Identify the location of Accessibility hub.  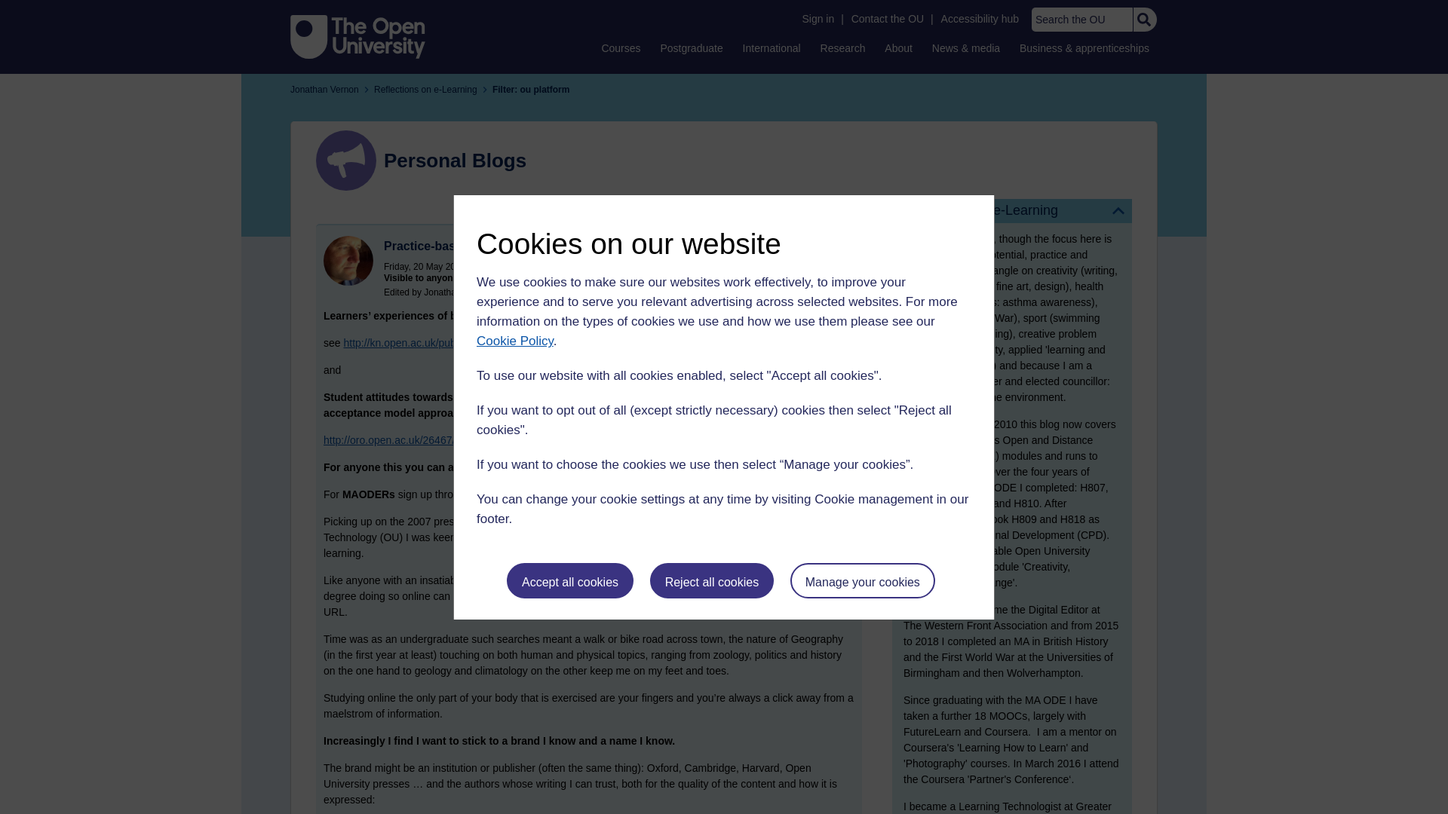
(980, 19).